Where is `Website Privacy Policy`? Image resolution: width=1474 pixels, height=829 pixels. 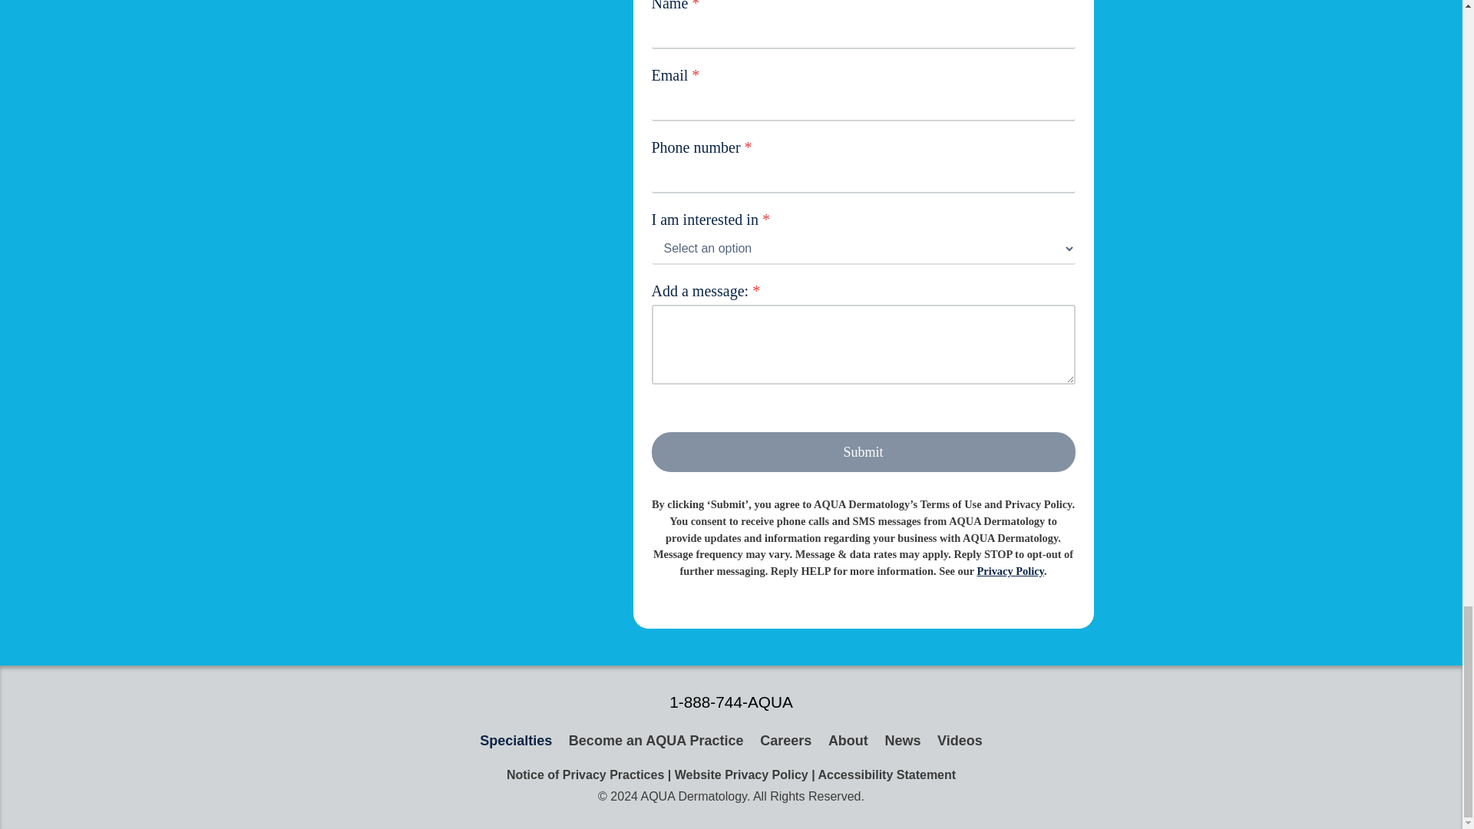 Website Privacy Policy is located at coordinates (742, 775).